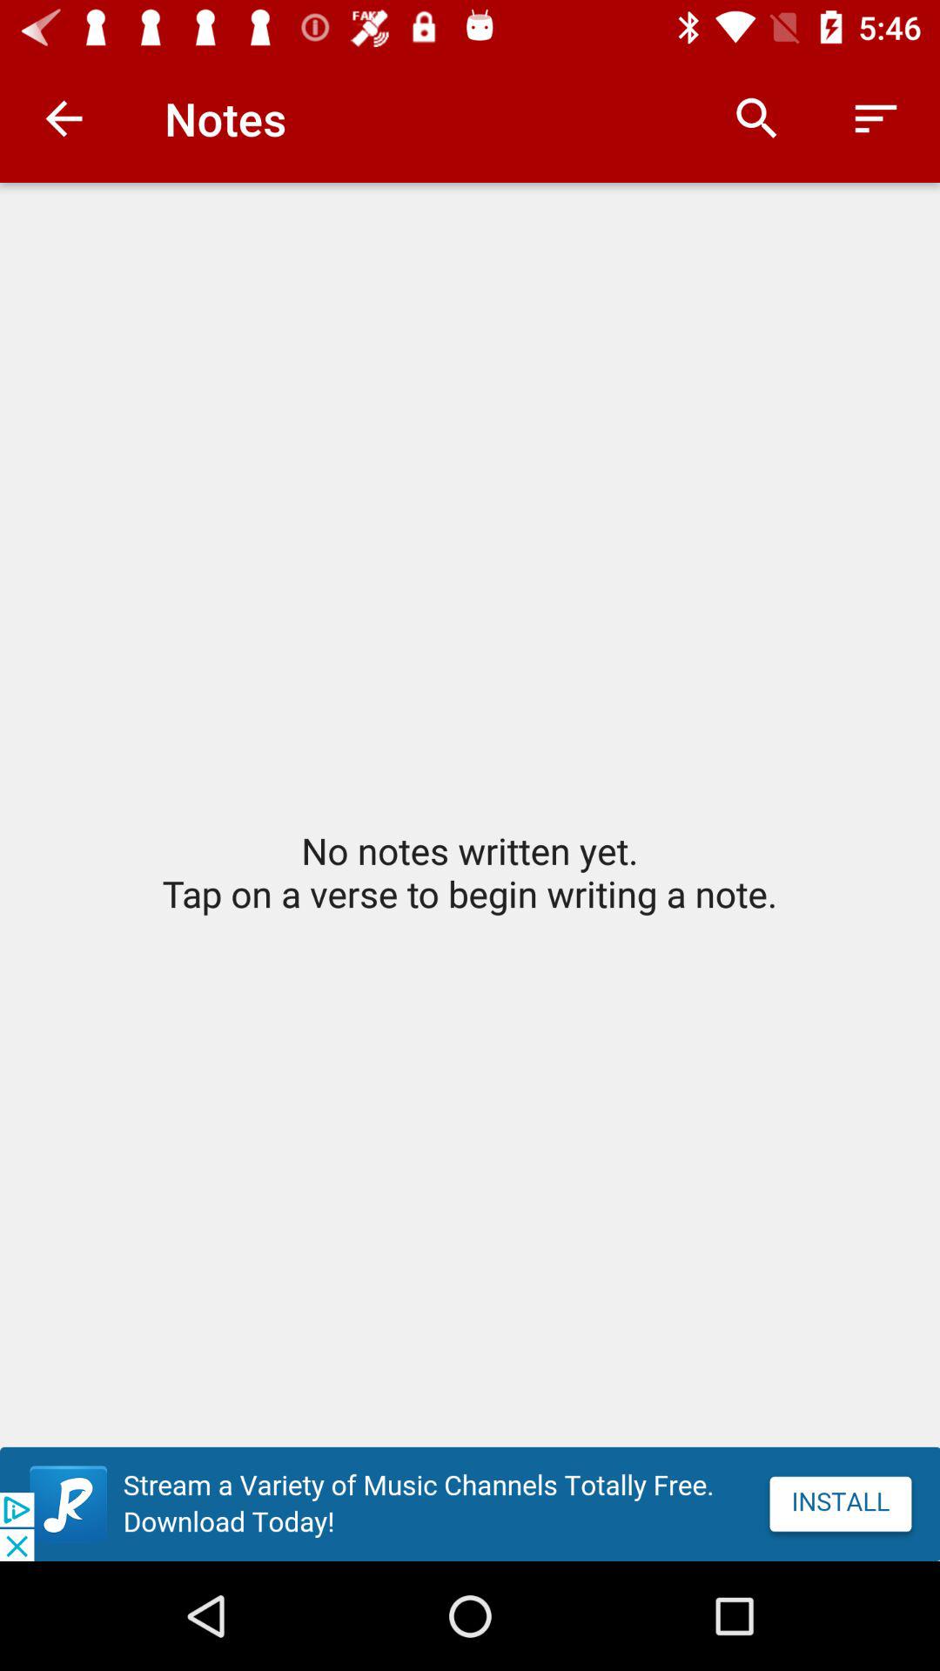 This screenshot has height=1671, width=940. I want to click on advertisement, so click(470, 1504).